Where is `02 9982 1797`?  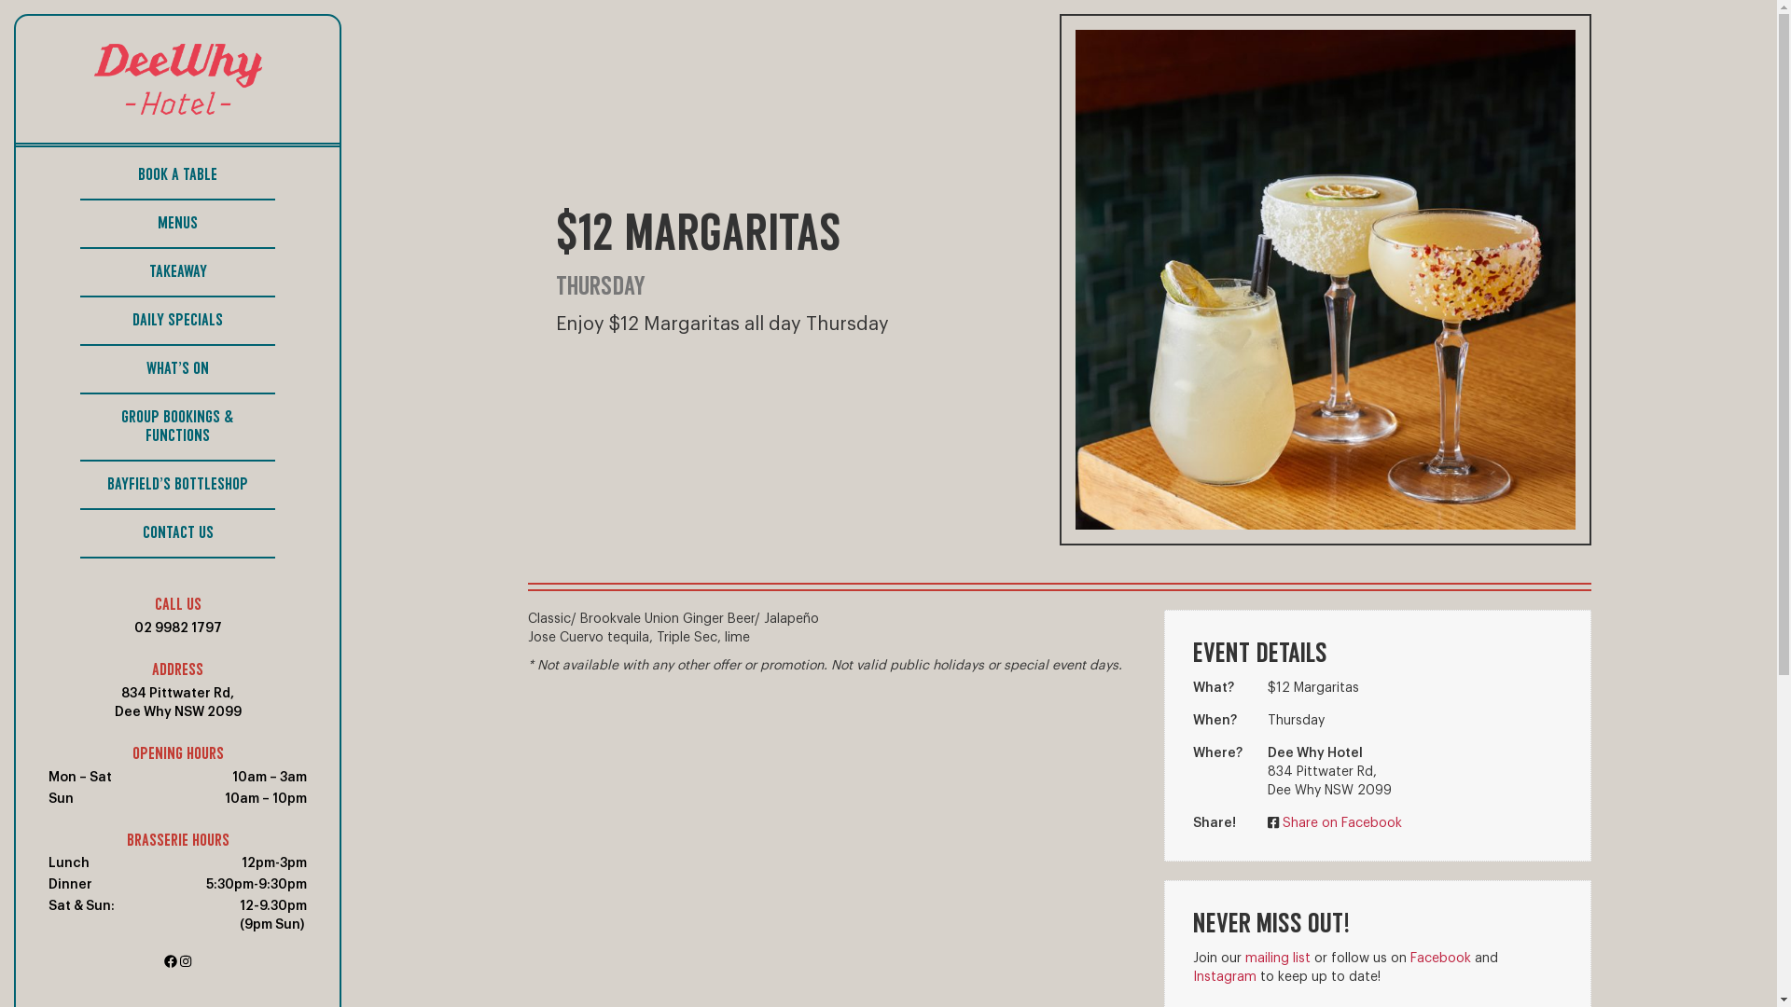
02 9982 1797 is located at coordinates (178, 628).